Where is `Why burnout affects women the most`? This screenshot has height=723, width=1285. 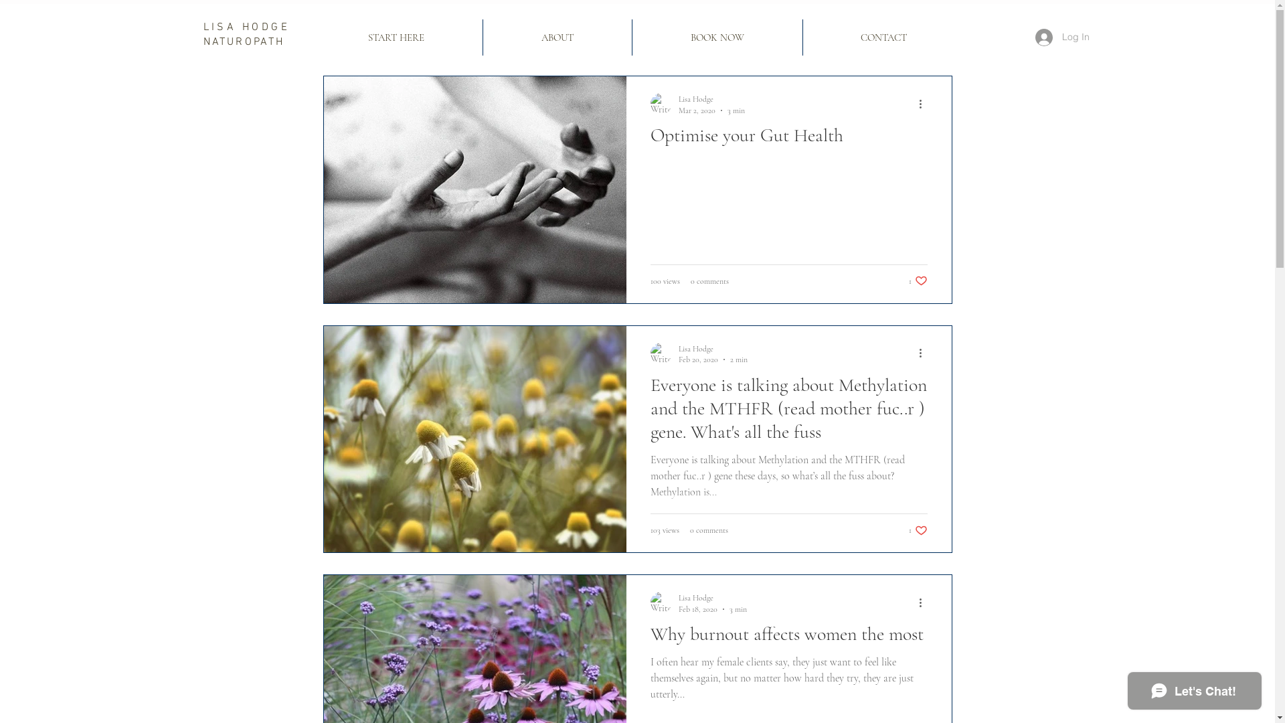 Why burnout affects women the most is located at coordinates (789, 638).